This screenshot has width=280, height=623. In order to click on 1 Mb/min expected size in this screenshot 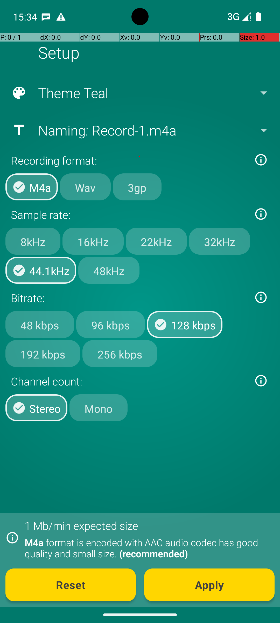, I will do `click(81, 525)`.